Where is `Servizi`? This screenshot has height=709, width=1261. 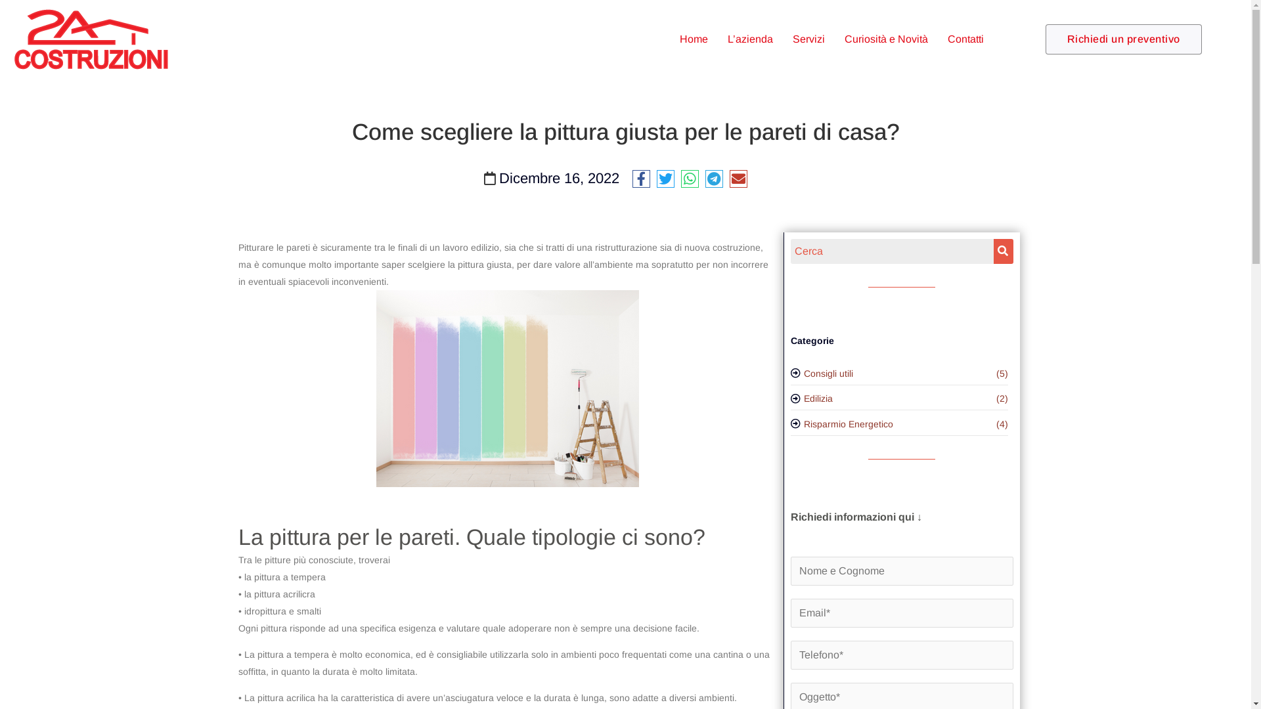 Servizi is located at coordinates (809, 39).